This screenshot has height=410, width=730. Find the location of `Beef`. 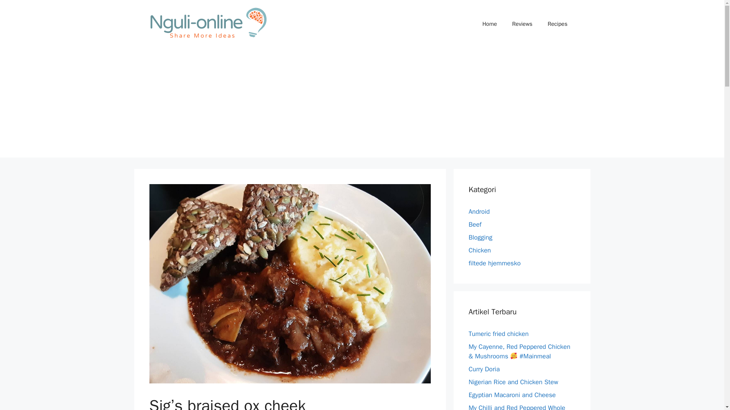

Beef is located at coordinates (474, 224).